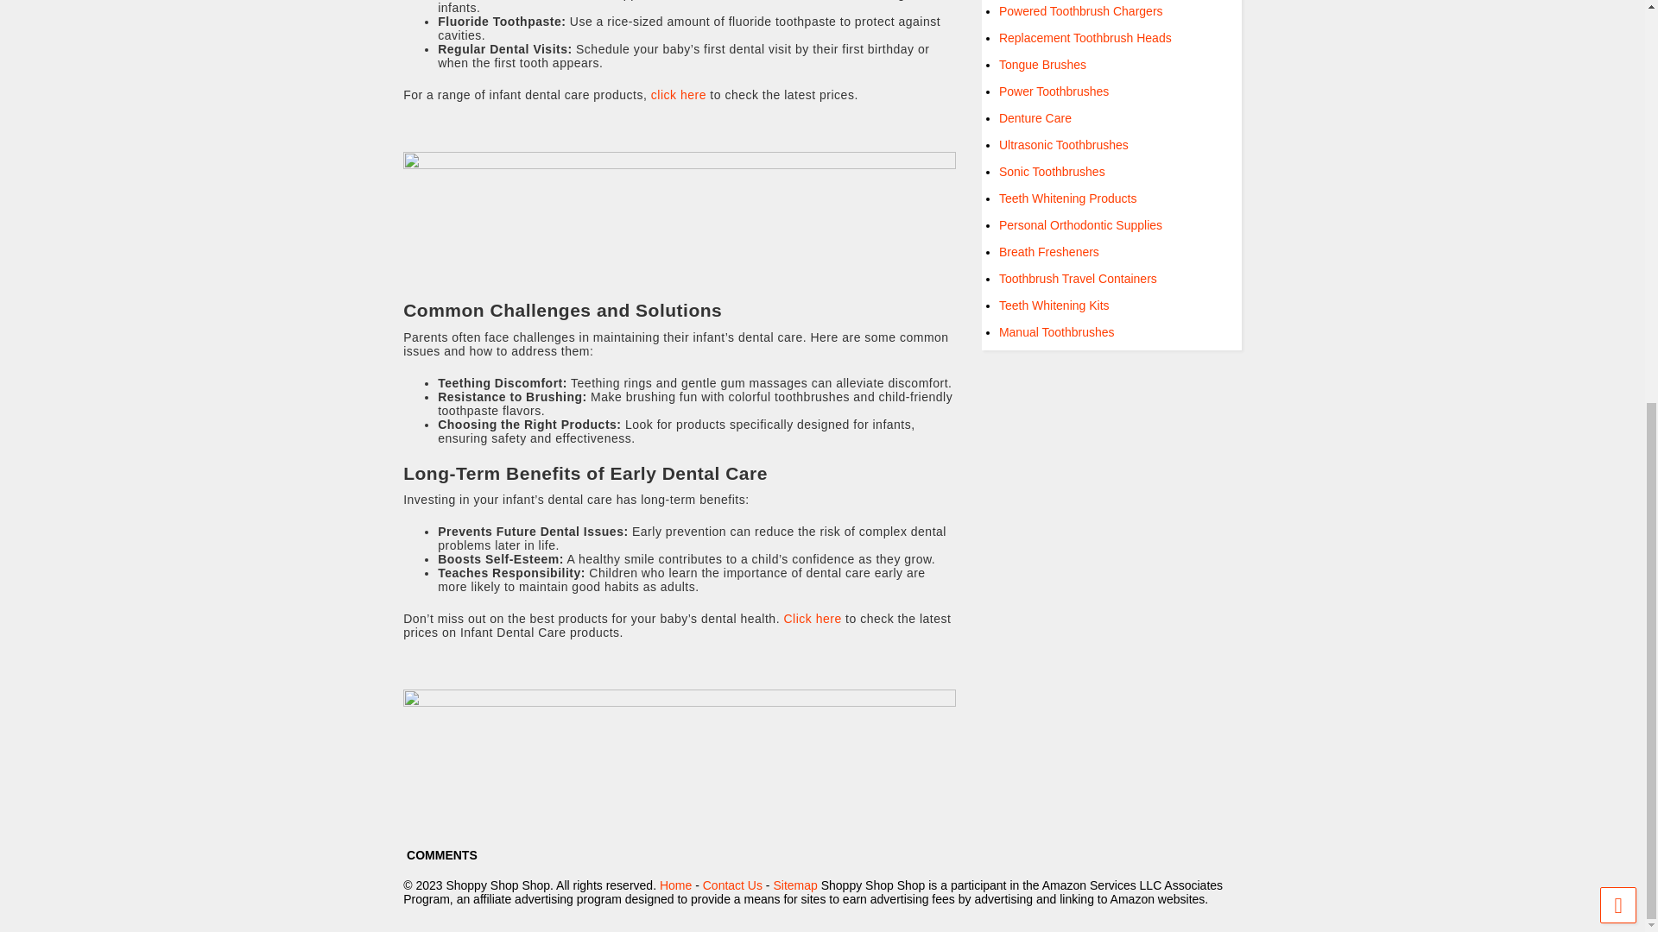 This screenshot has height=932, width=1658. I want to click on click here, so click(679, 94).